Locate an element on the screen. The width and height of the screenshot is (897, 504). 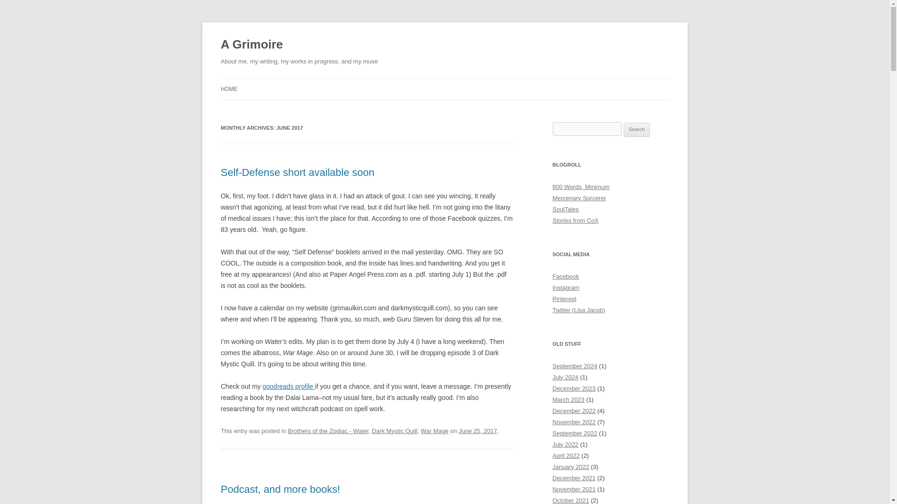
June 25, 2017 is located at coordinates (477, 430).